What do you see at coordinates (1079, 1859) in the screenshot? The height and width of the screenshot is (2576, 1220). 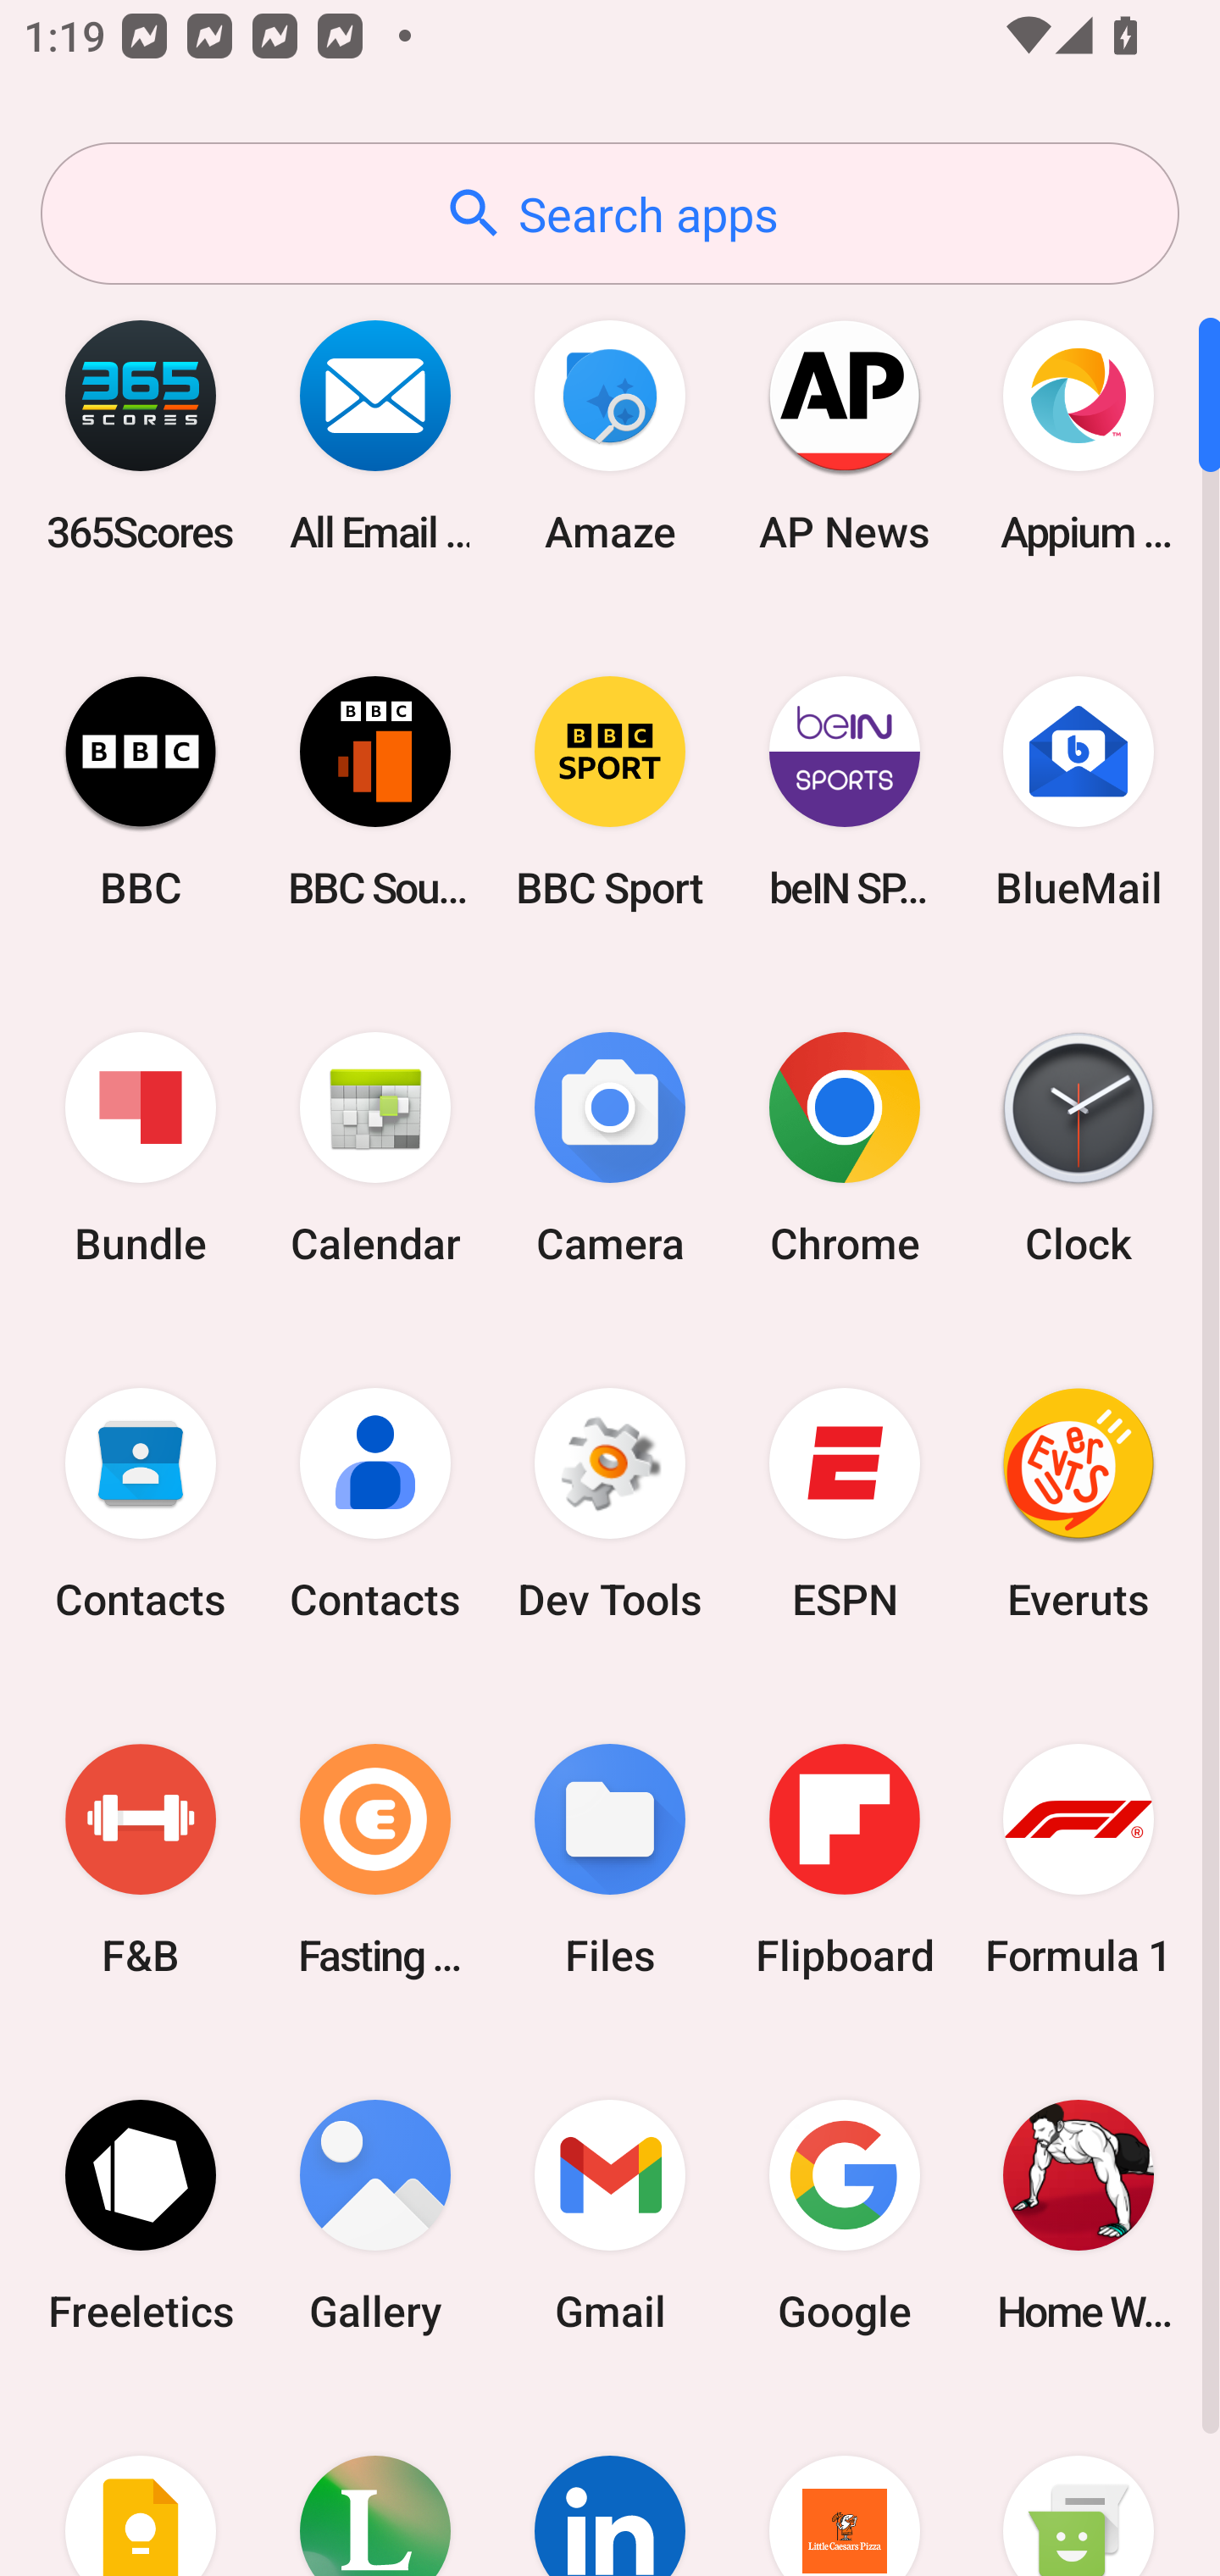 I see `Formula 1` at bounding box center [1079, 1859].